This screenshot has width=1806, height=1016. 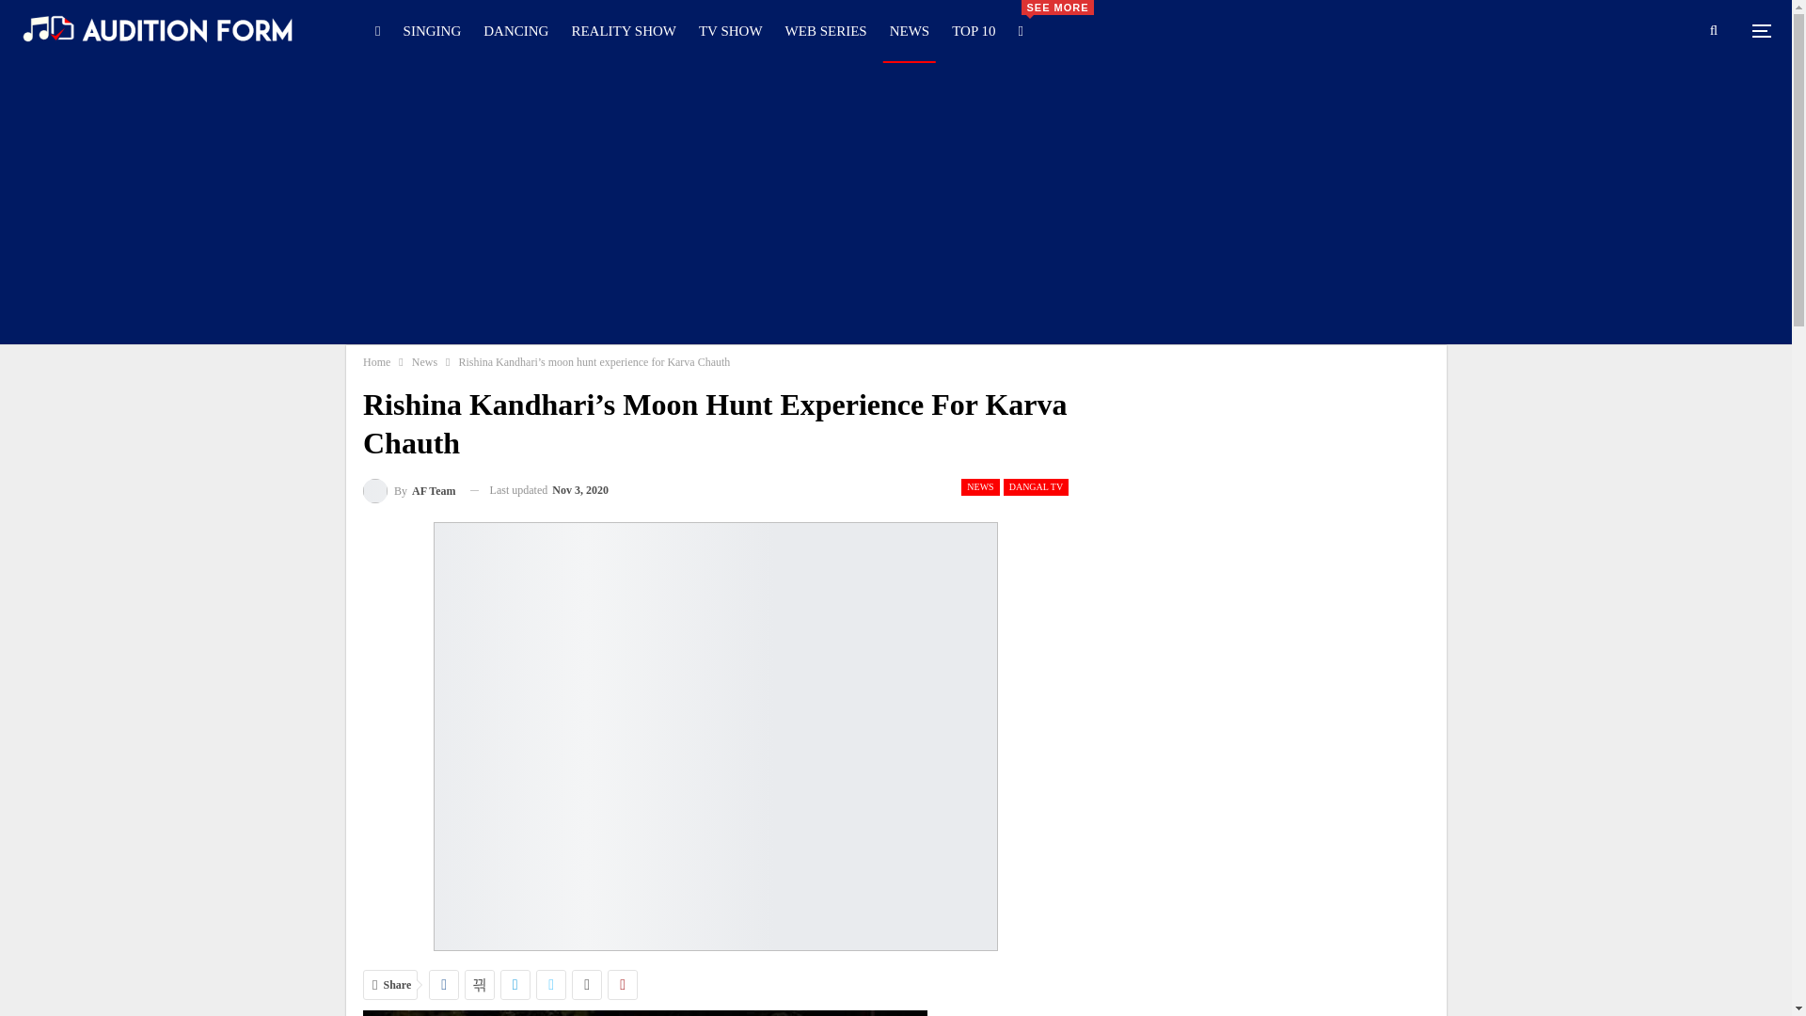 I want to click on TV SHOW, so click(x=730, y=30).